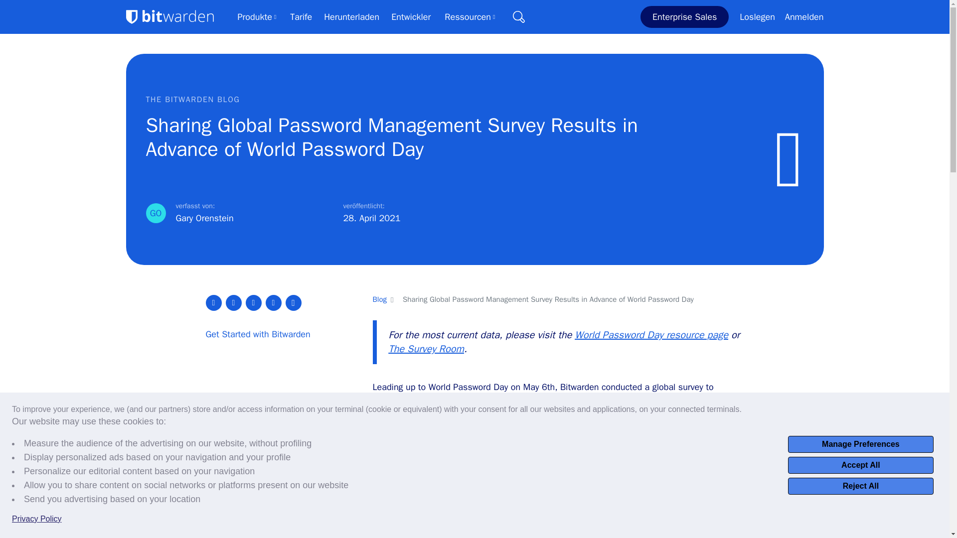  Describe the element at coordinates (757, 17) in the screenshot. I see `Loslegen` at that location.